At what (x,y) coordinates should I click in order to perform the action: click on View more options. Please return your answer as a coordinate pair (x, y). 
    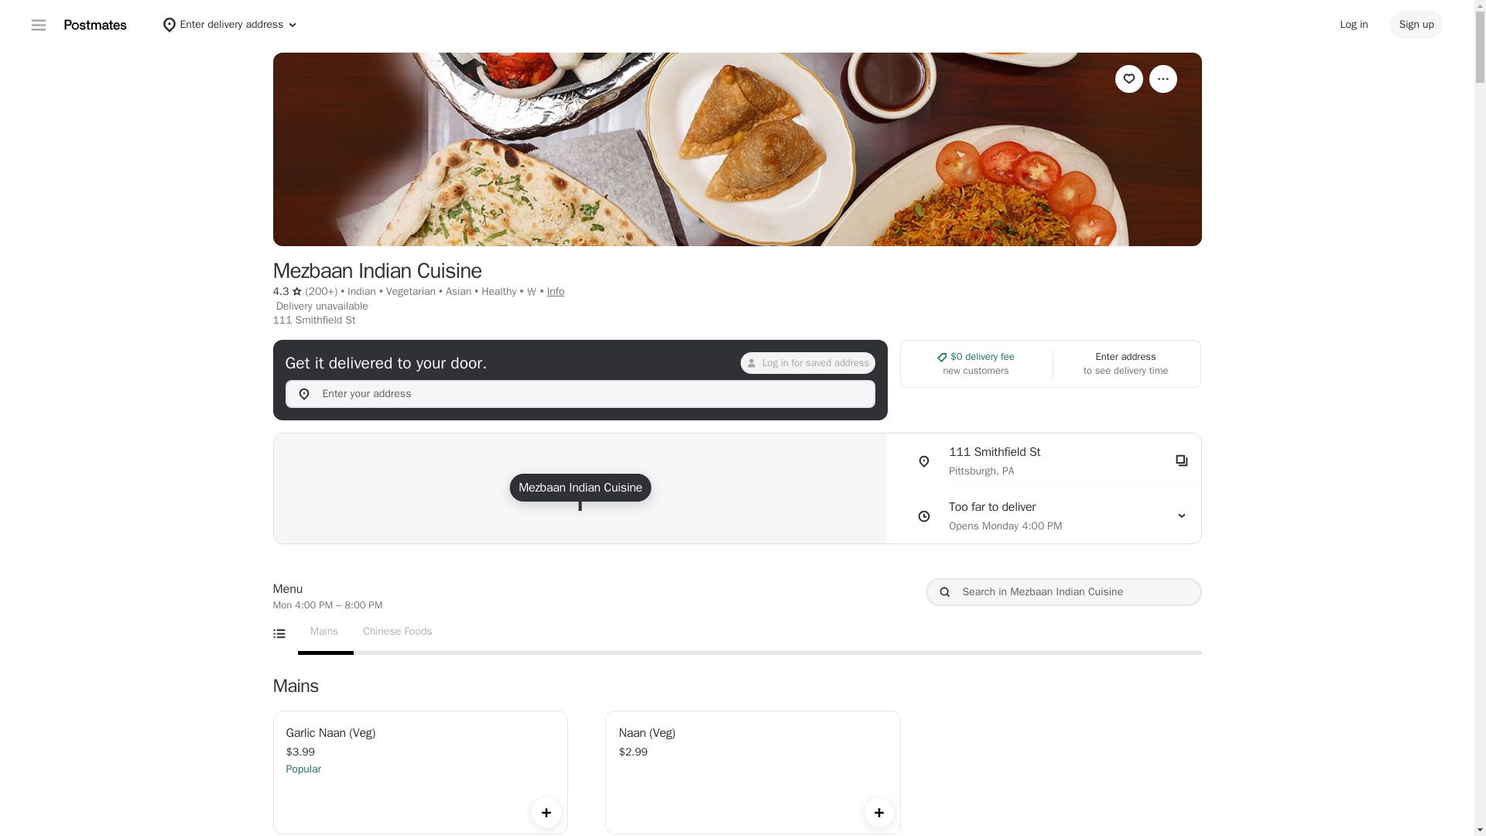
    Looking at the image, I should click on (1162, 79).